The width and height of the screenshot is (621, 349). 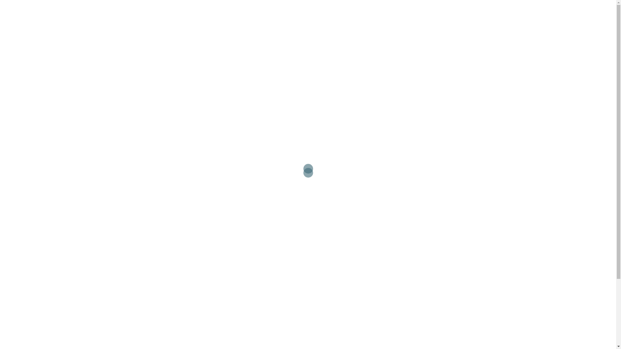 I want to click on 25 octobre 2019, so click(x=156, y=206).